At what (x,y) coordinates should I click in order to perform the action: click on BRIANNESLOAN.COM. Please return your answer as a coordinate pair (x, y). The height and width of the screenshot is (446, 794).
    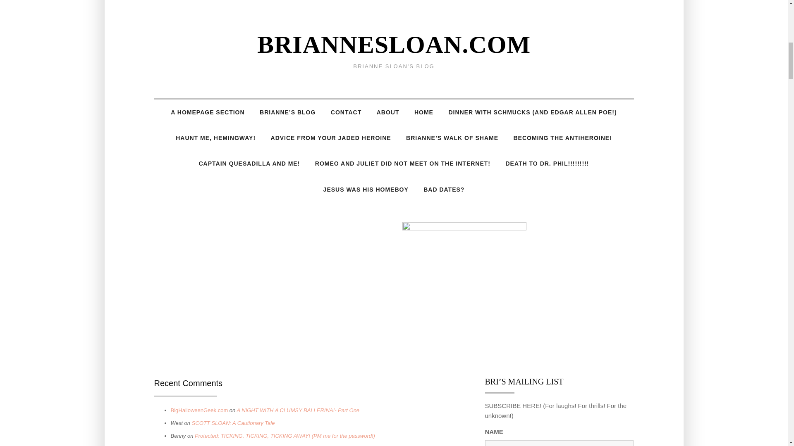
    Looking at the image, I should click on (394, 45).